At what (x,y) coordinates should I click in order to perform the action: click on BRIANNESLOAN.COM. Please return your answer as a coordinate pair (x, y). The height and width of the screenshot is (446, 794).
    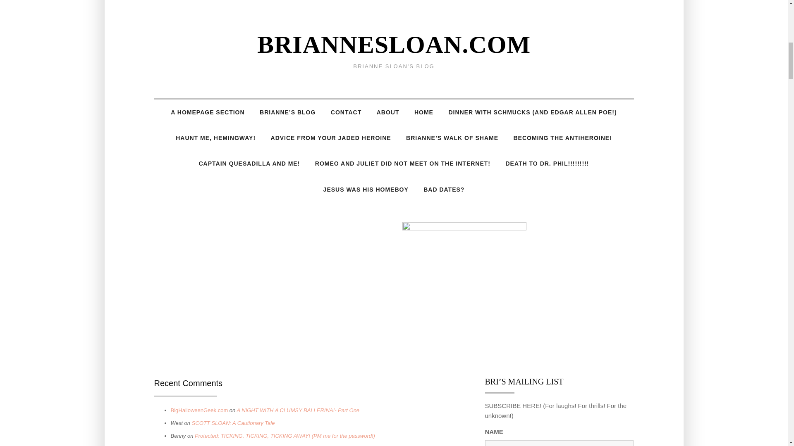
    Looking at the image, I should click on (394, 45).